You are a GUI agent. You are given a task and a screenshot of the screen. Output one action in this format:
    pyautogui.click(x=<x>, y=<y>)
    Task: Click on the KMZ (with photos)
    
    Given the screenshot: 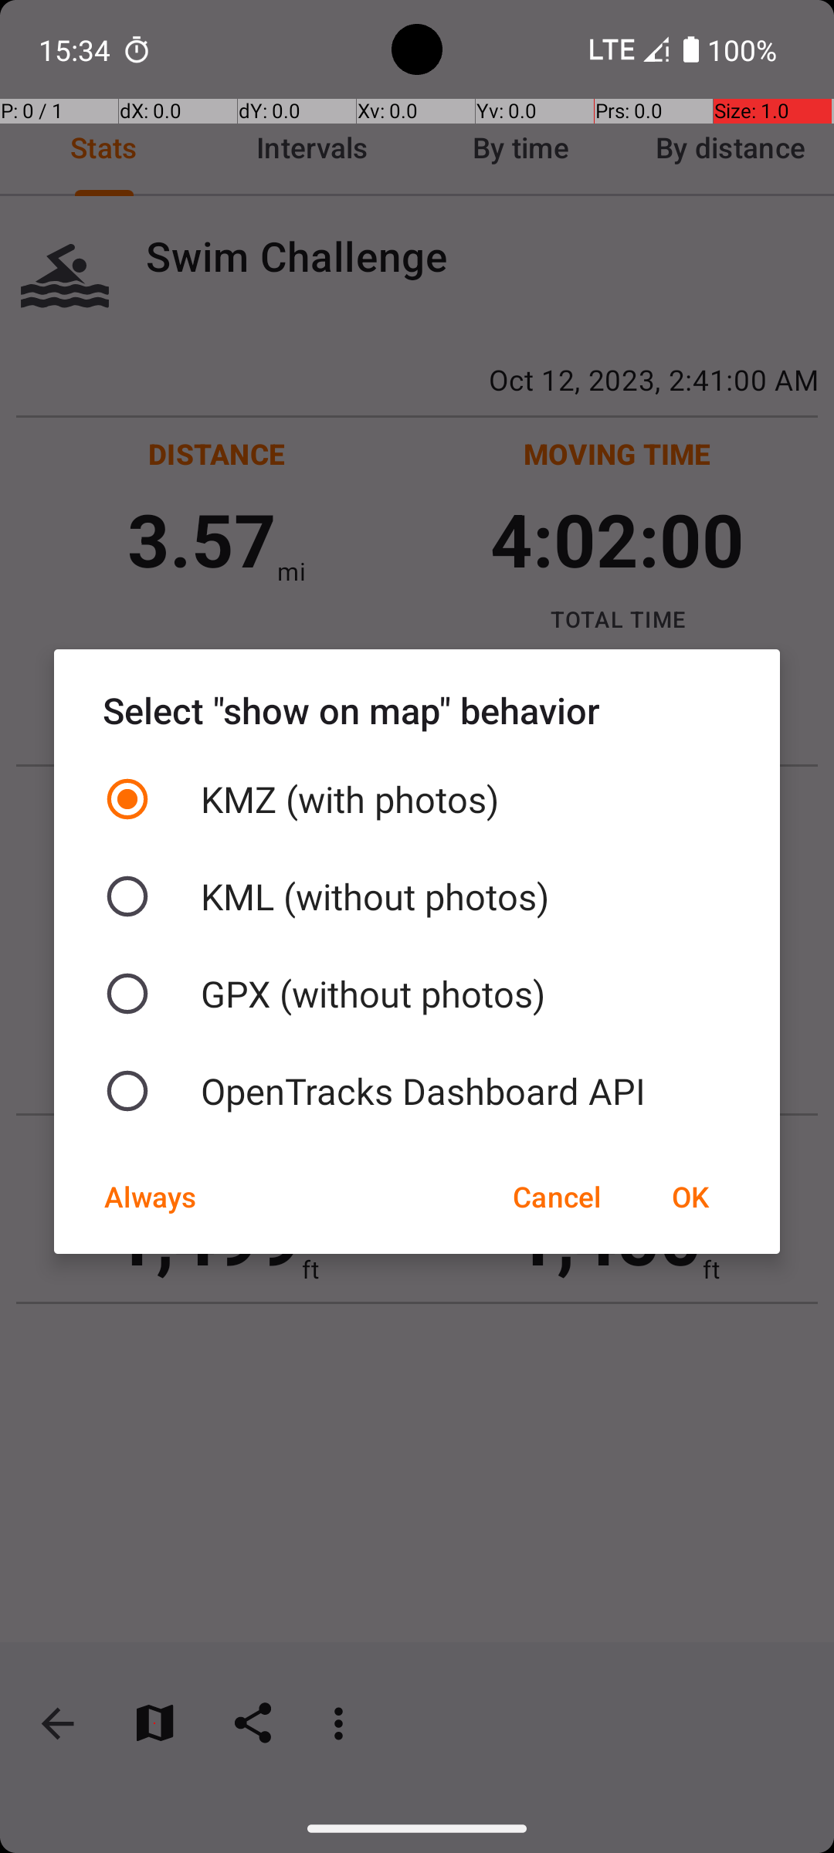 What is the action you would take?
    pyautogui.click(x=417, y=799)
    